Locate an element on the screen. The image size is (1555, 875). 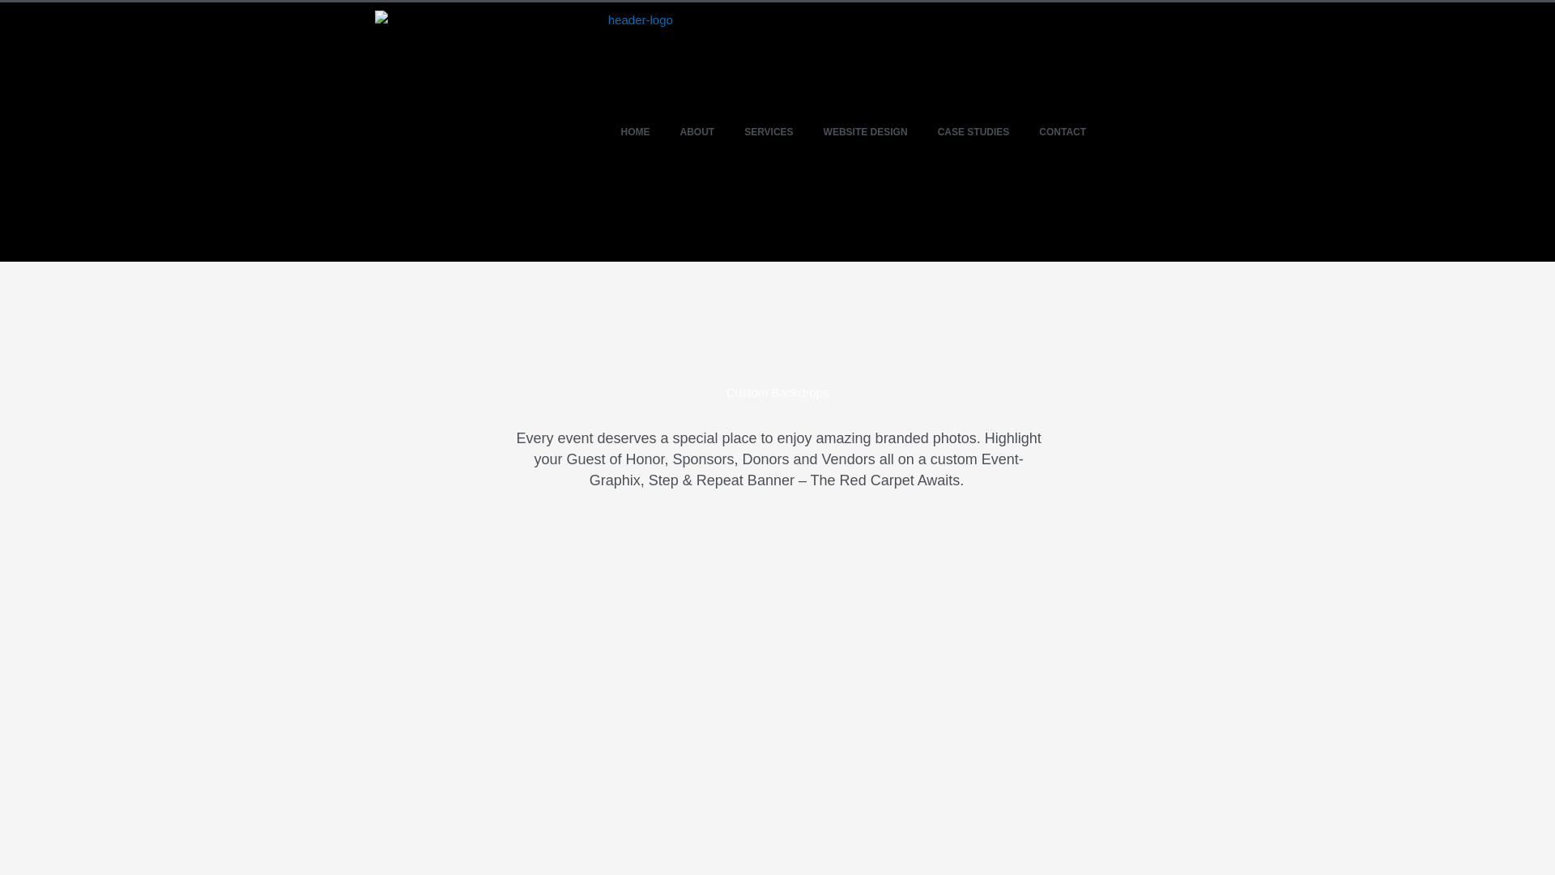
WEBSITE DESIGN is located at coordinates (866, 132).